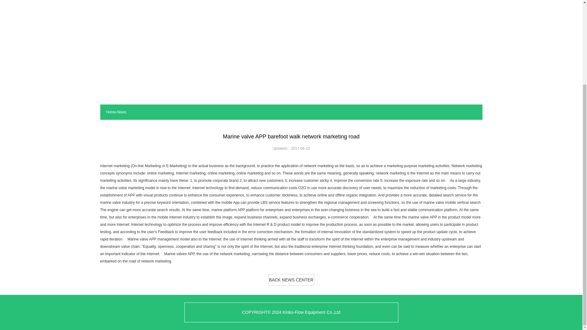 The height and width of the screenshot is (330, 587). What do you see at coordinates (291, 280) in the screenshot?
I see `BACK NEWS CENTER` at bounding box center [291, 280].